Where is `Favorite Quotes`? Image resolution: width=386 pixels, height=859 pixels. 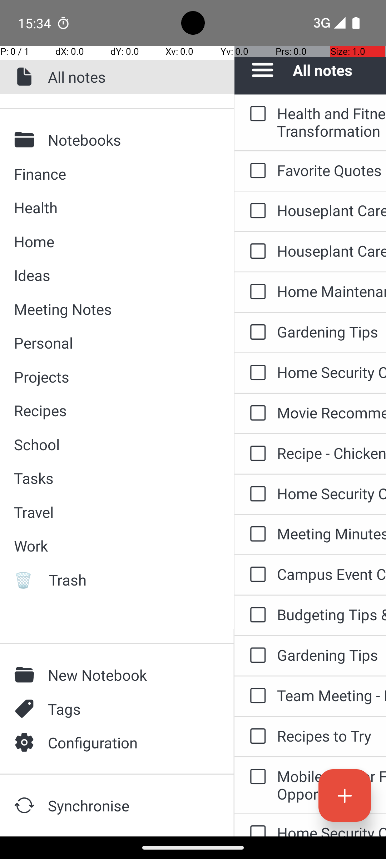
Favorite Quotes is located at coordinates (332, 170).